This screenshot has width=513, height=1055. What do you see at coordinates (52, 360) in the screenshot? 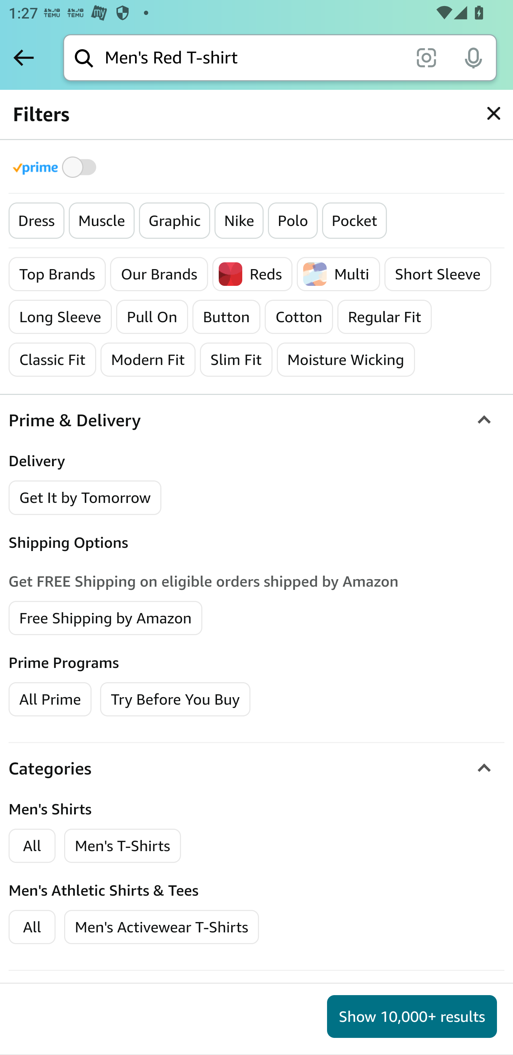
I see `Classic Fit` at bounding box center [52, 360].